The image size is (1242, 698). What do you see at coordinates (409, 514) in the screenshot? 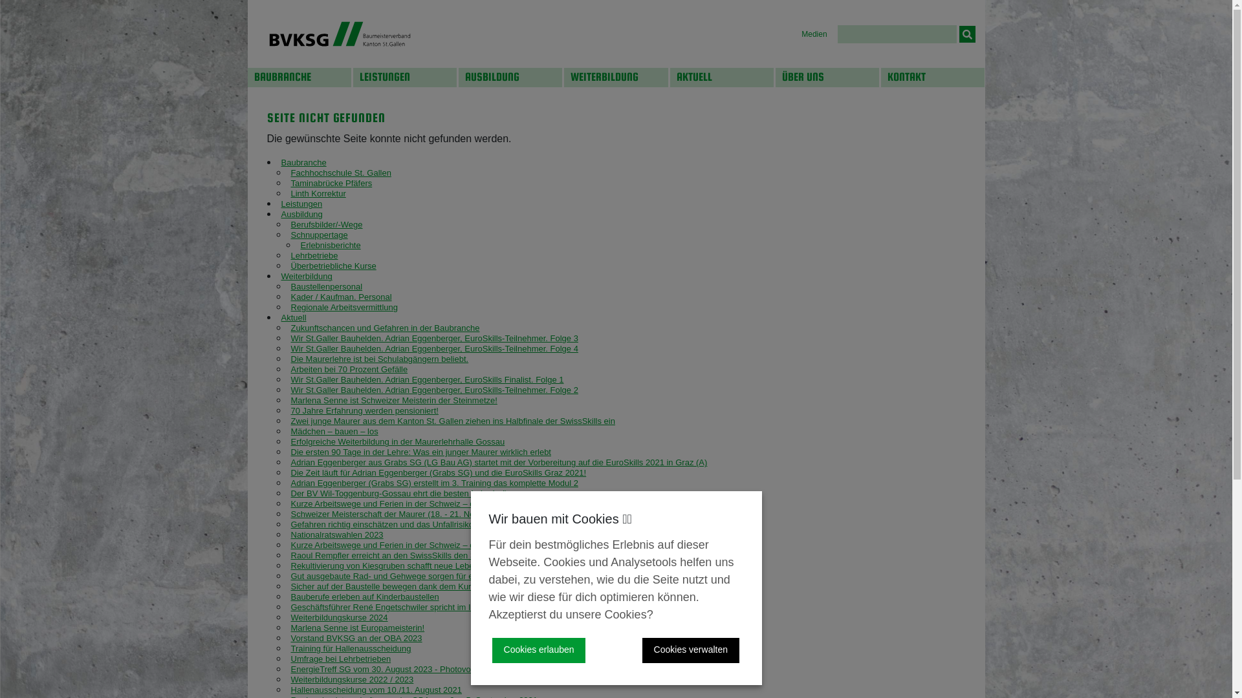
I see `Schweizer Meisterschaft der Maurer (18. - 21. November 2020)` at bounding box center [409, 514].